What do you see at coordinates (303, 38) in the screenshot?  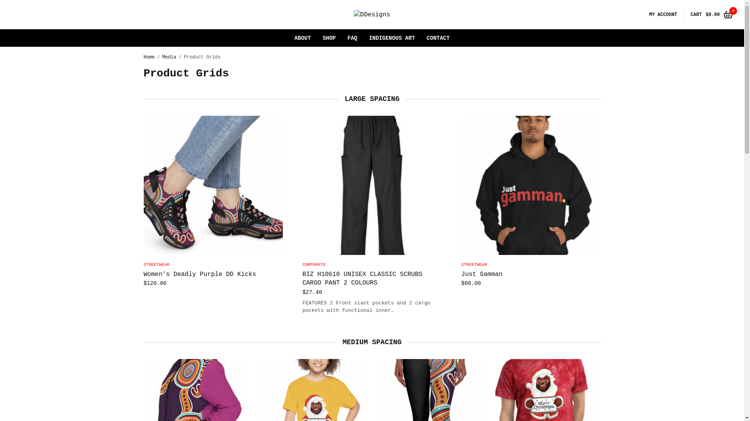 I see `ABOUT` at bounding box center [303, 38].